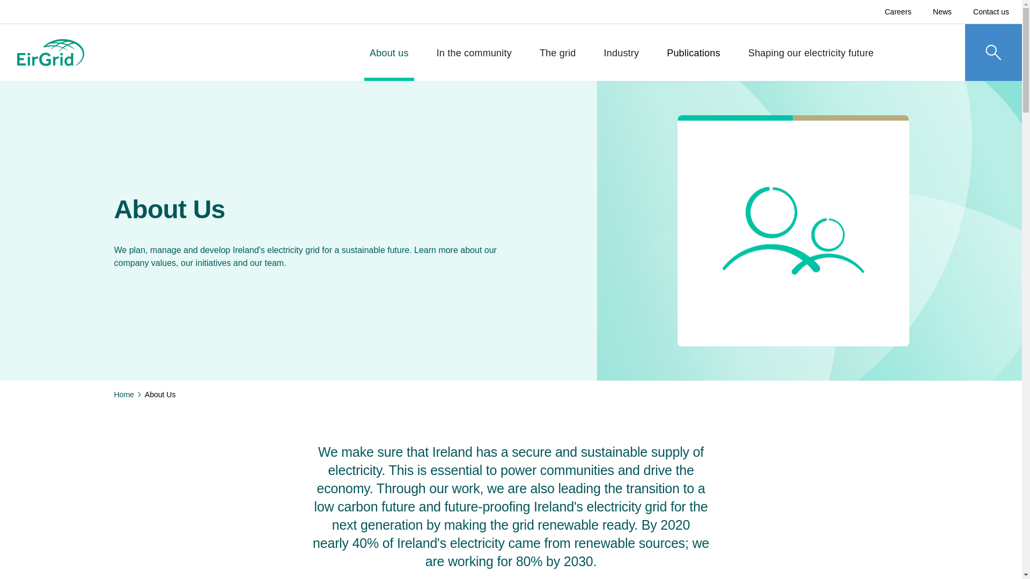 The width and height of the screenshot is (1030, 579). Describe the element at coordinates (621, 61) in the screenshot. I see `Industry` at that location.